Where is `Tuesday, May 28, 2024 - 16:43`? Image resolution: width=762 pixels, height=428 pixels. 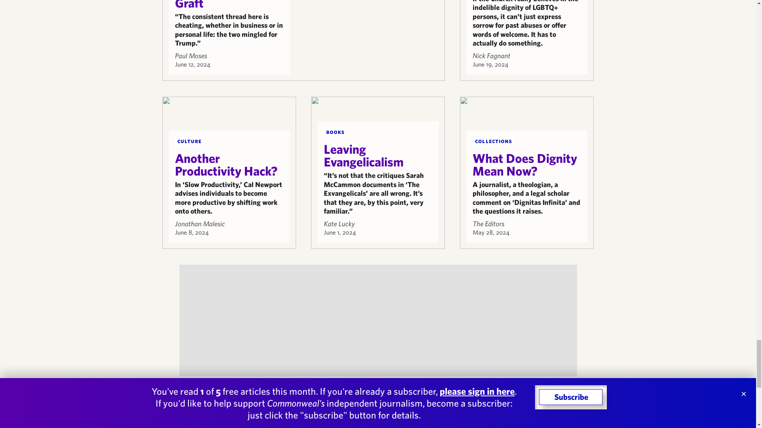 Tuesday, May 28, 2024 - 16:43 is located at coordinates (491, 232).